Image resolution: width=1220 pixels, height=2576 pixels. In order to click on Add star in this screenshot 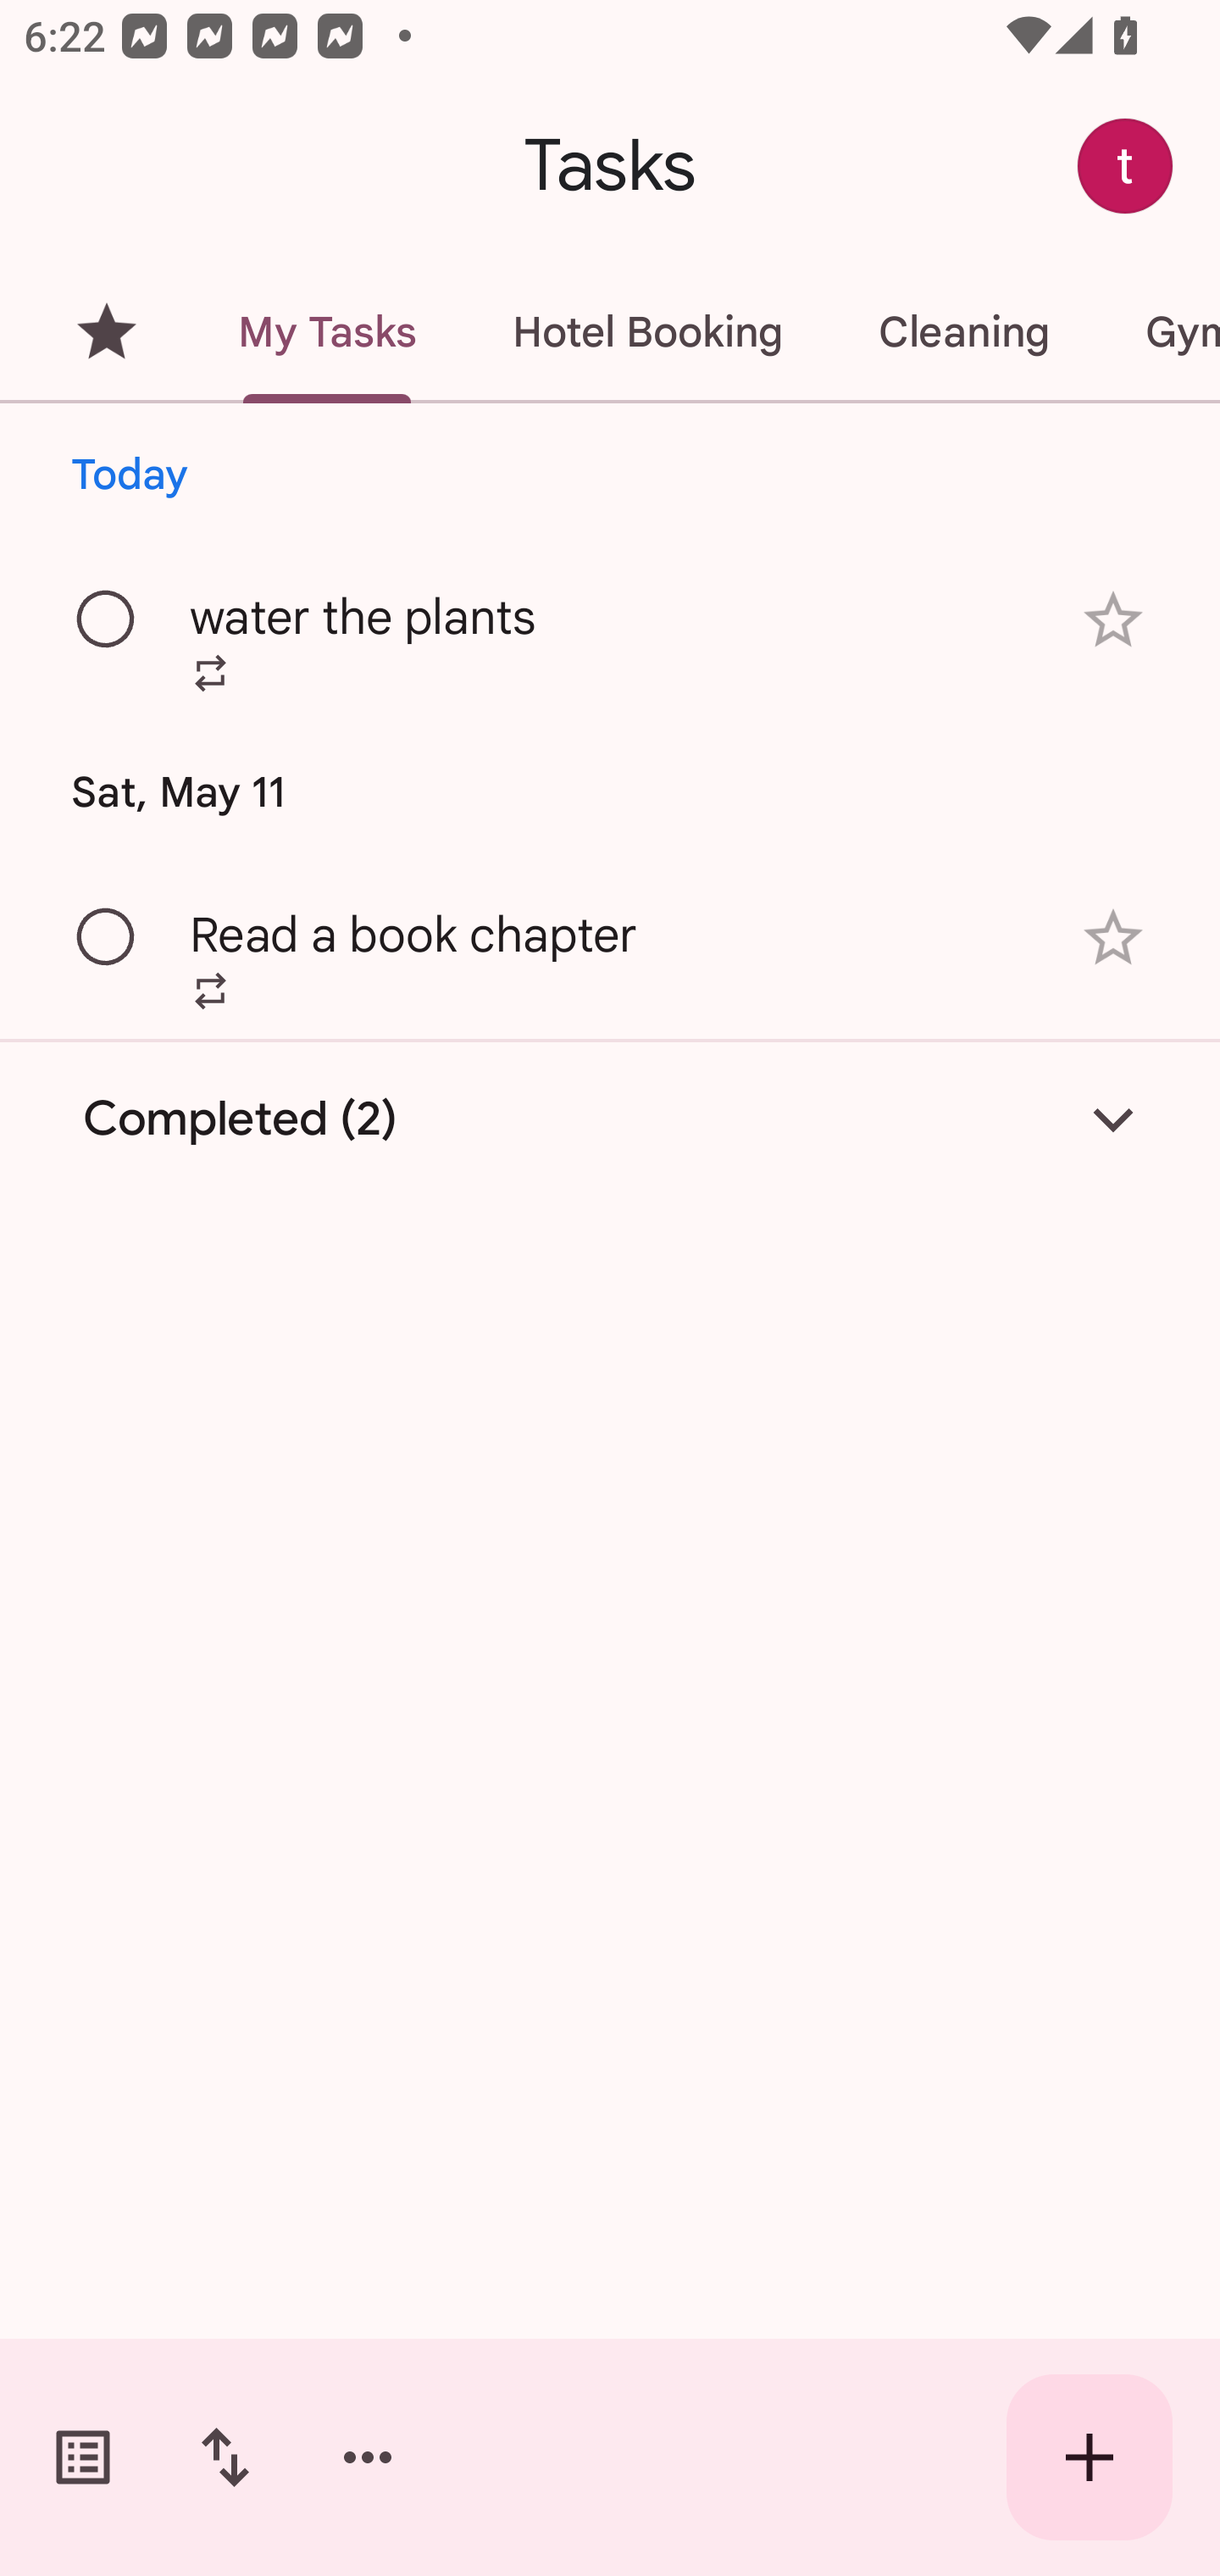, I will do `click(1113, 939)`.